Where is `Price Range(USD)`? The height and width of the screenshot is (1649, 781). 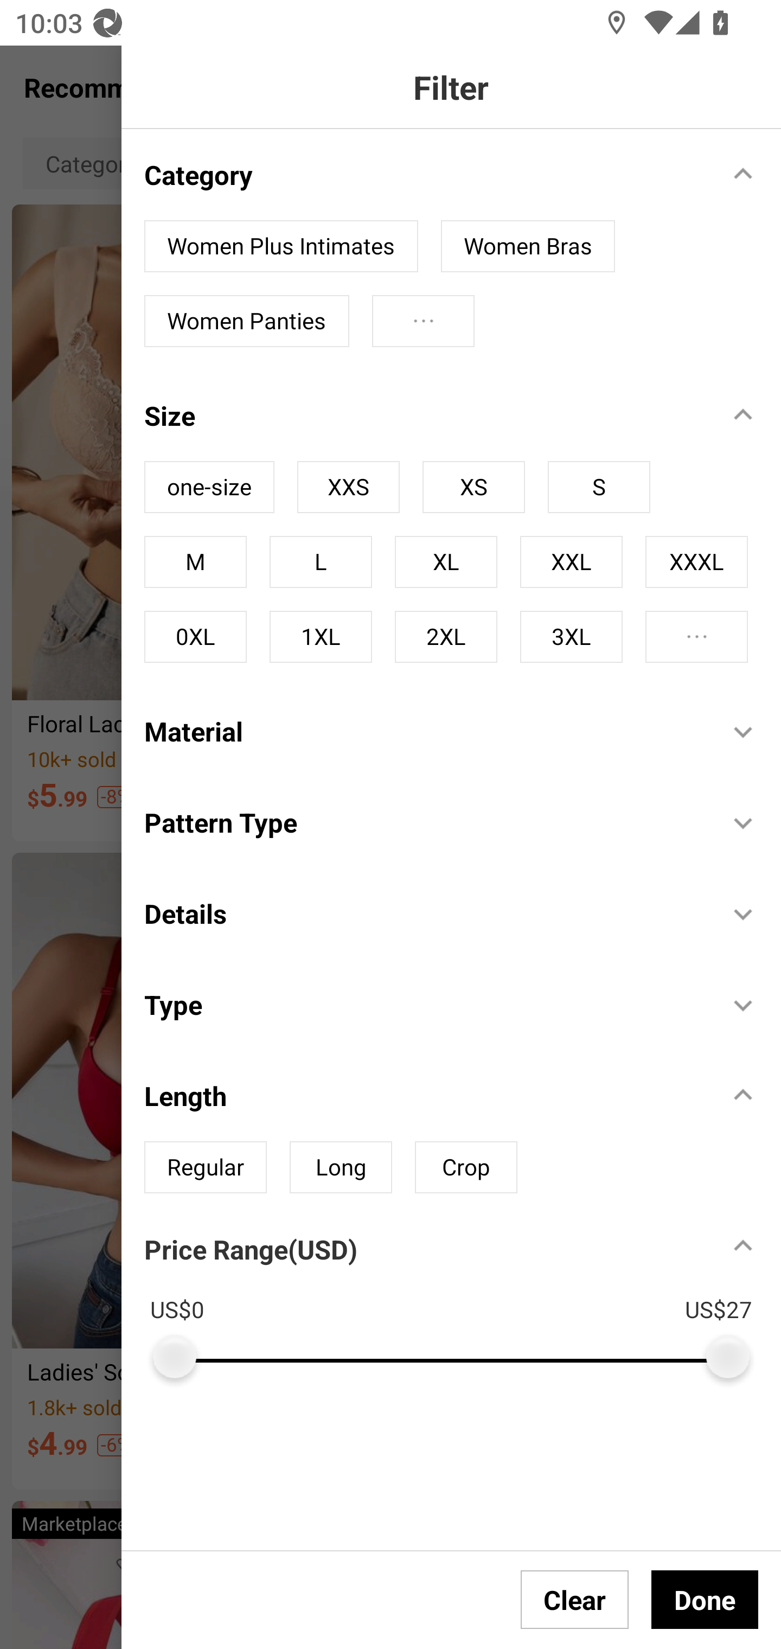 Price Range(USD) is located at coordinates (251, 1249).